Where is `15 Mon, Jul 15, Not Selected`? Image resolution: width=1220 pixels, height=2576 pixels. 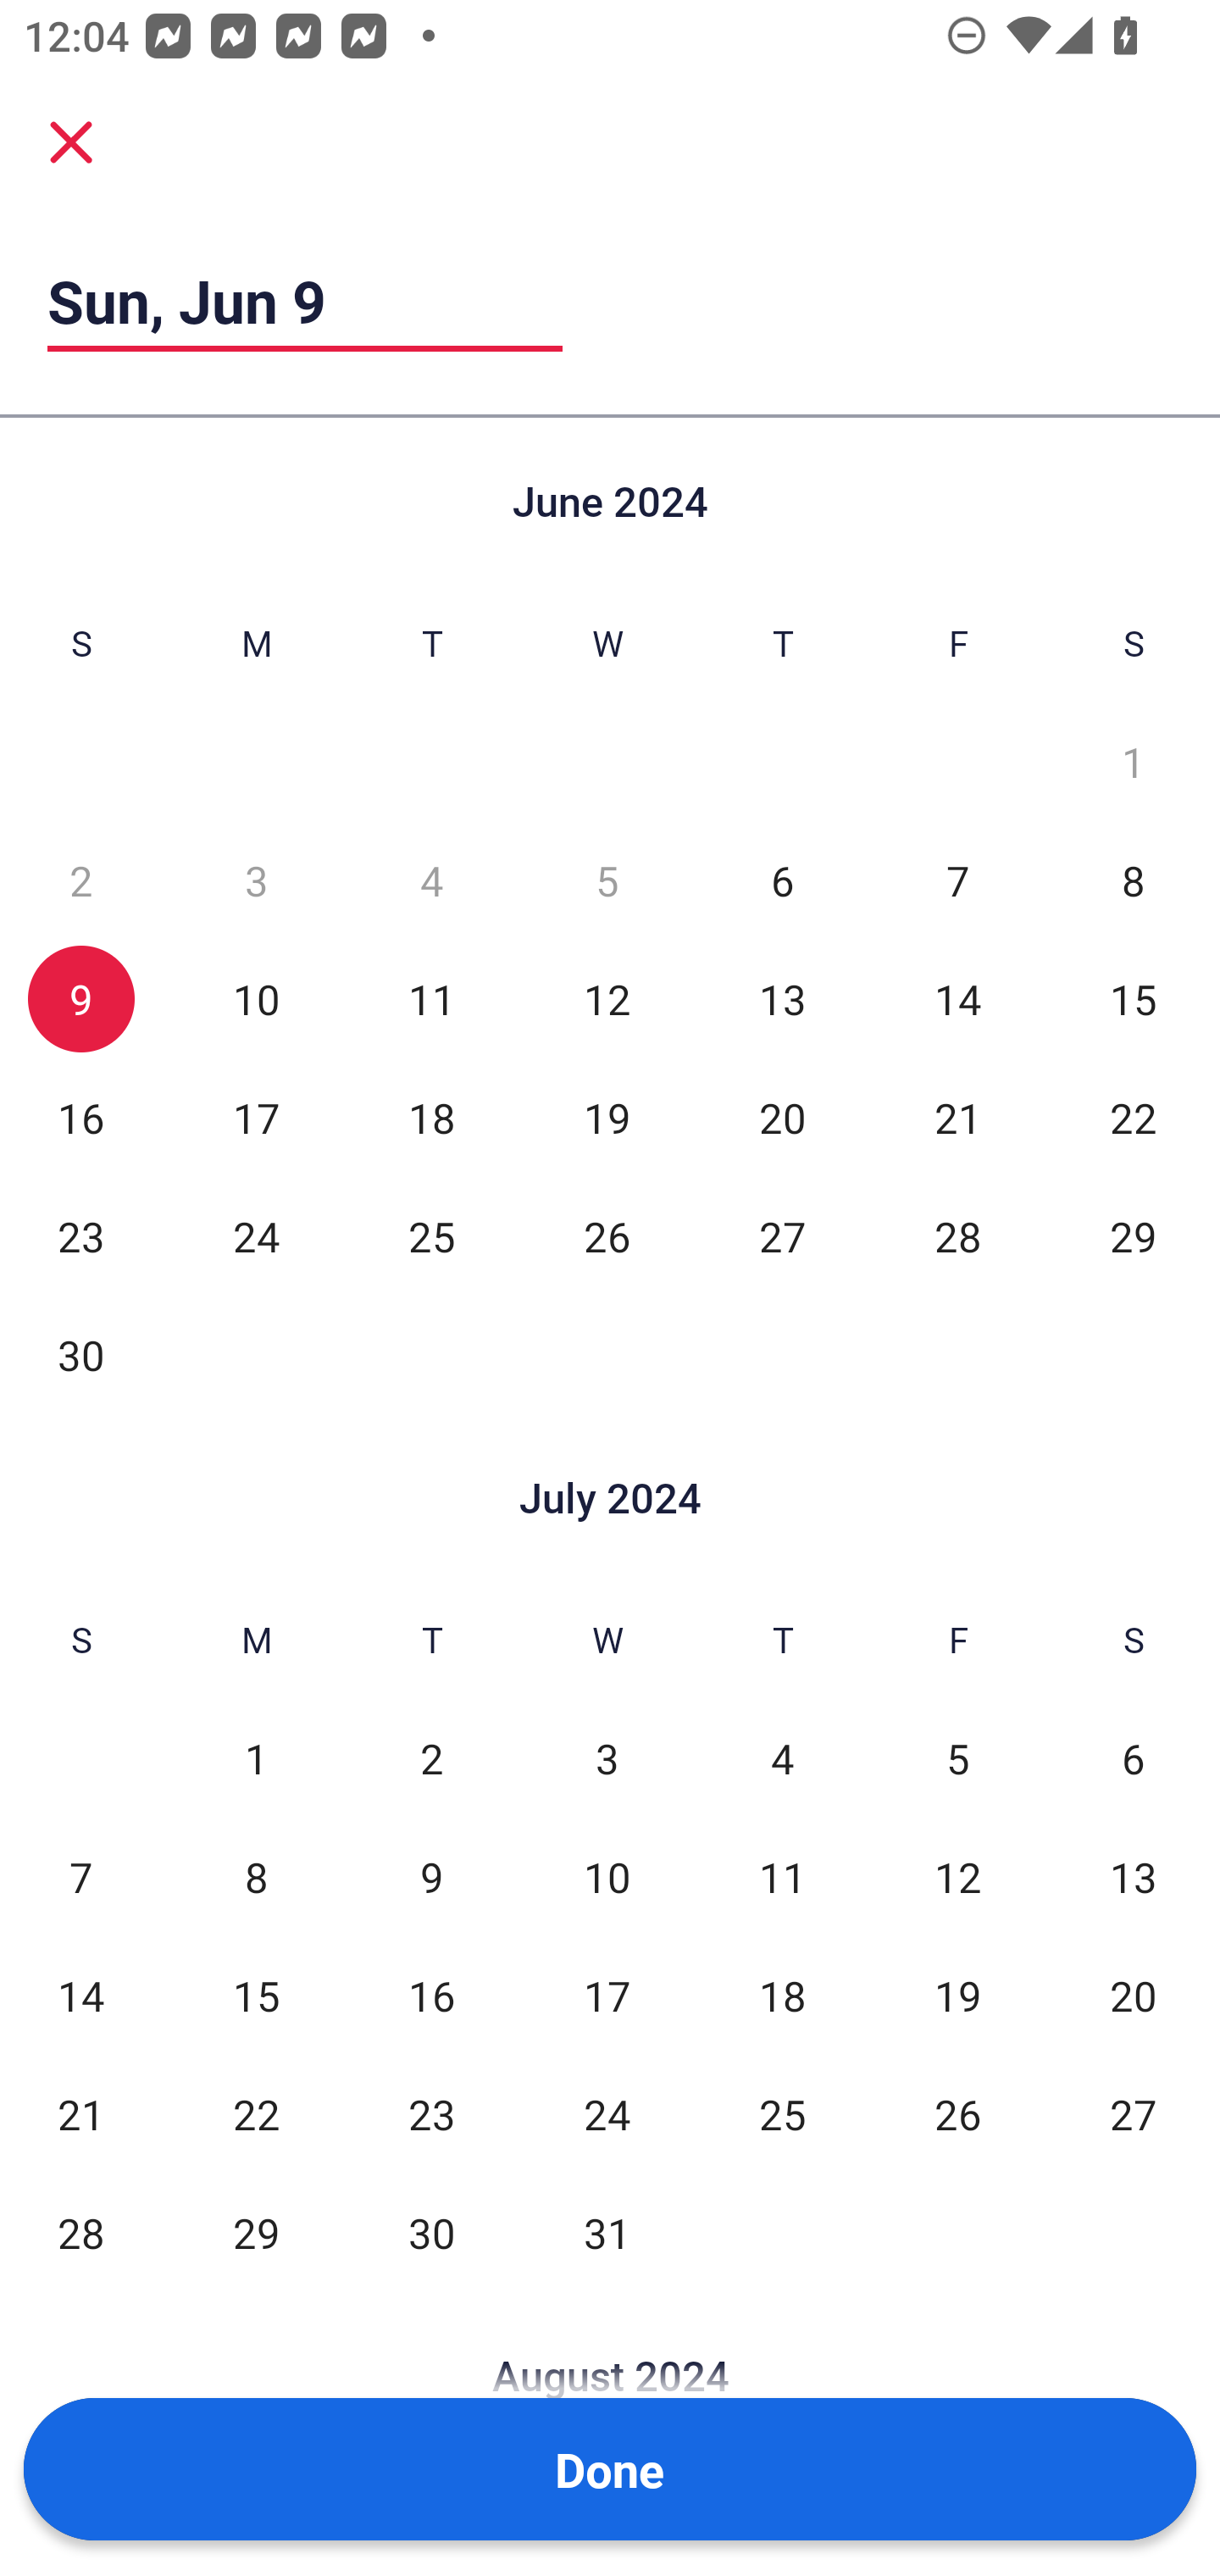
15 Mon, Jul 15, Not Selected is located at coordinates (256, 1996).